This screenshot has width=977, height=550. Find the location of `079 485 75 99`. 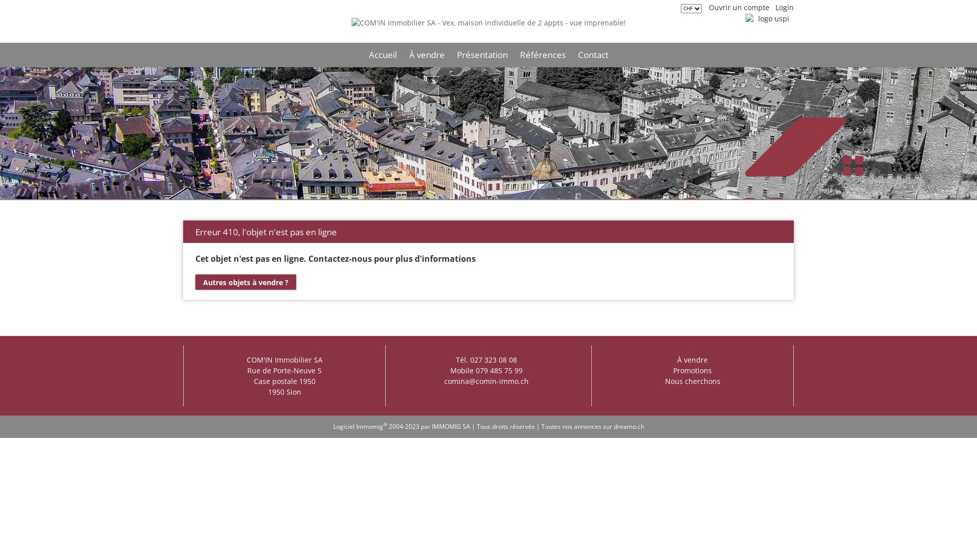

079 485 75 99 is located at coordinates (499, 371).